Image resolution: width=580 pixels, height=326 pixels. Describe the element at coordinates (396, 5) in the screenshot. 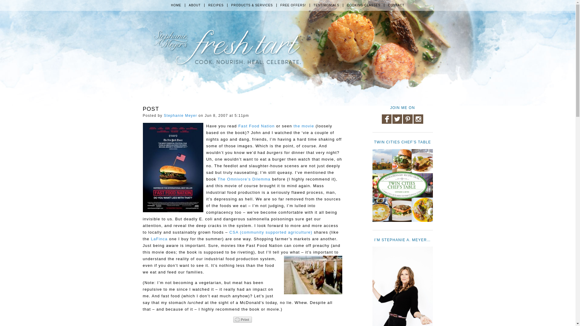

I see `CONTACT` at that location.